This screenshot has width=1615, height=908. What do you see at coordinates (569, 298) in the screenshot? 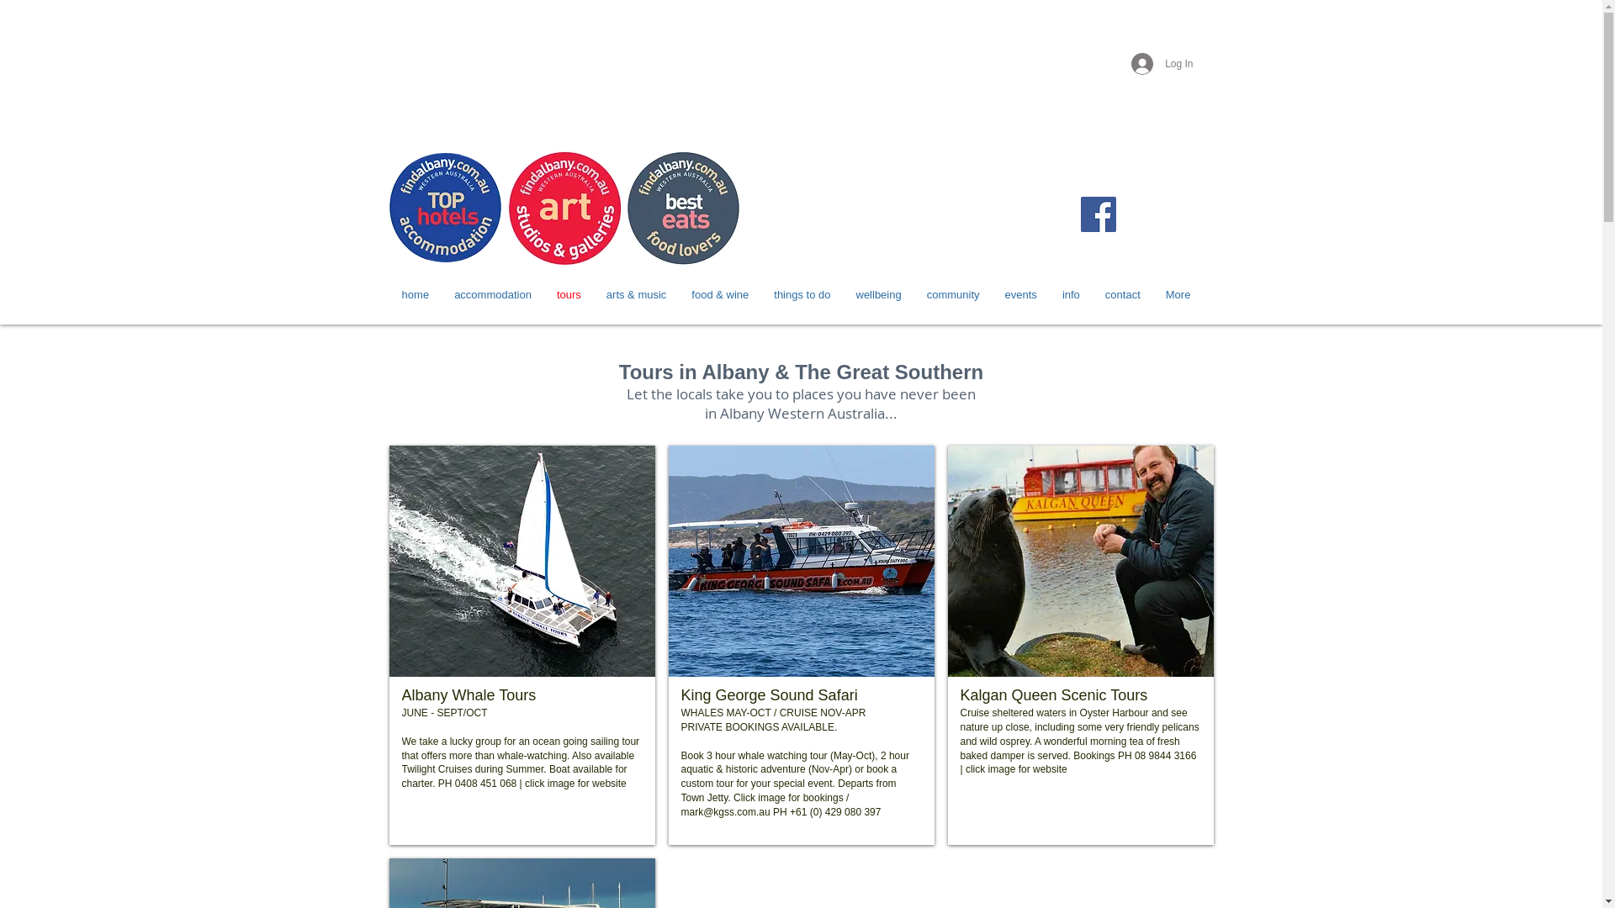
I see `tours` at bounding box center [569, 298].